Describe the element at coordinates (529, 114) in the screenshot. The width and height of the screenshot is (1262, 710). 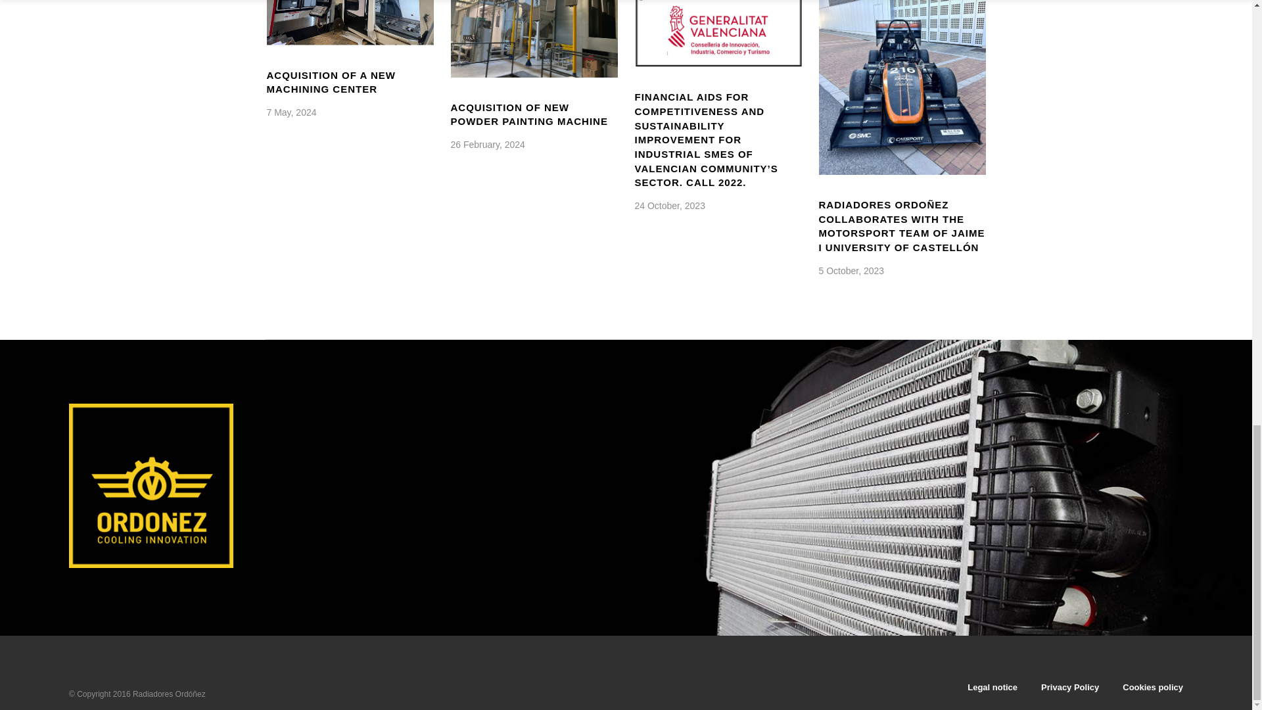
I see `ACQUISITION OF NEW POWDER PAINTING MACHINE` at that location.